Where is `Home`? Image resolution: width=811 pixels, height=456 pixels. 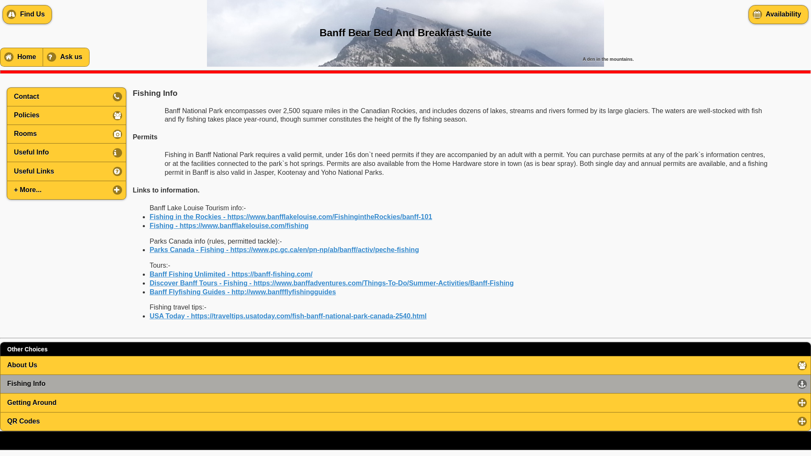
Home is located at coordinates (21, 57).